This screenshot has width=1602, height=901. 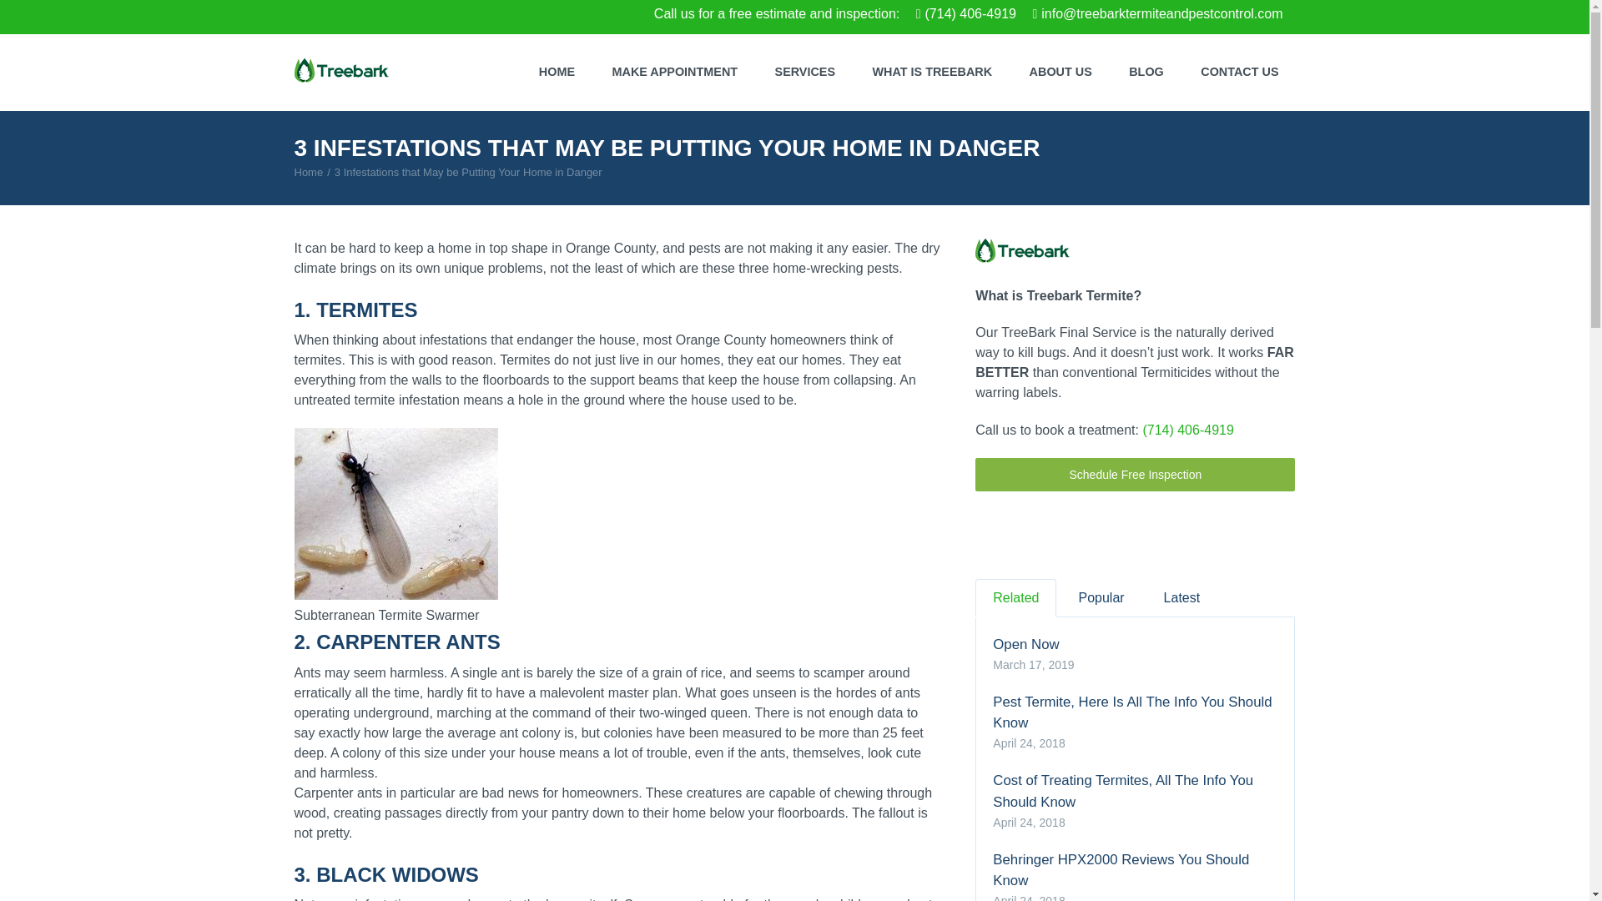 I want to click on BLOG, so click(x=1146, y=72).